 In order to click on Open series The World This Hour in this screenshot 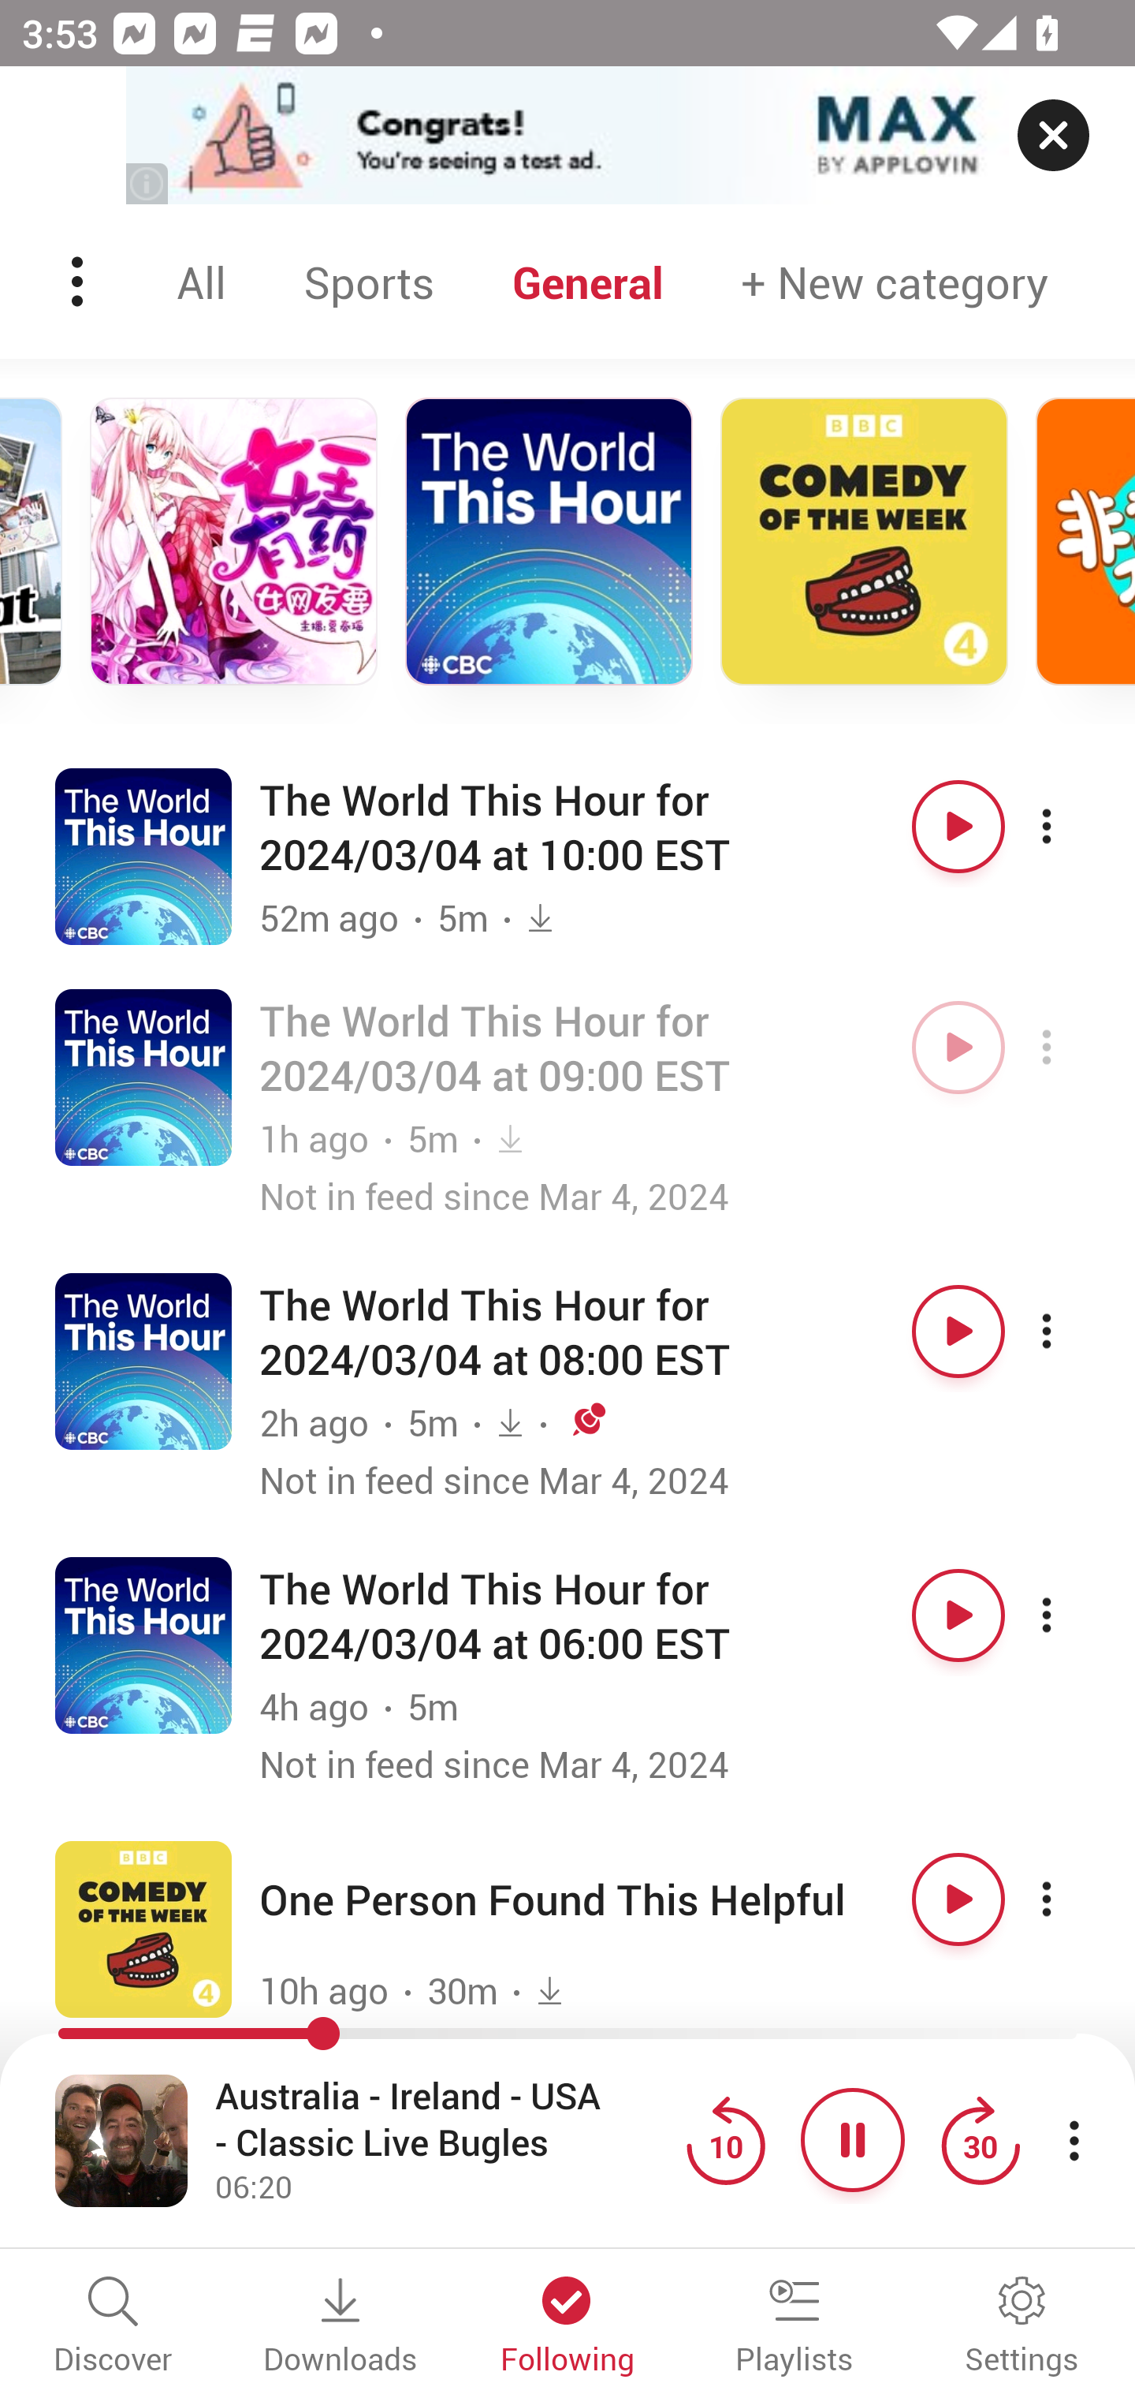, I will do `click(143, 1076)`.